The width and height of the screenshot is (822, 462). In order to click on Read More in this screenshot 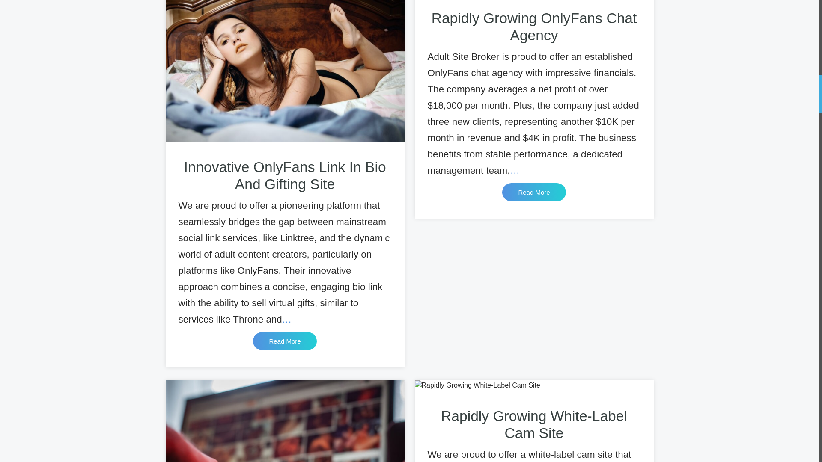, I will do `click(533, 192)`.